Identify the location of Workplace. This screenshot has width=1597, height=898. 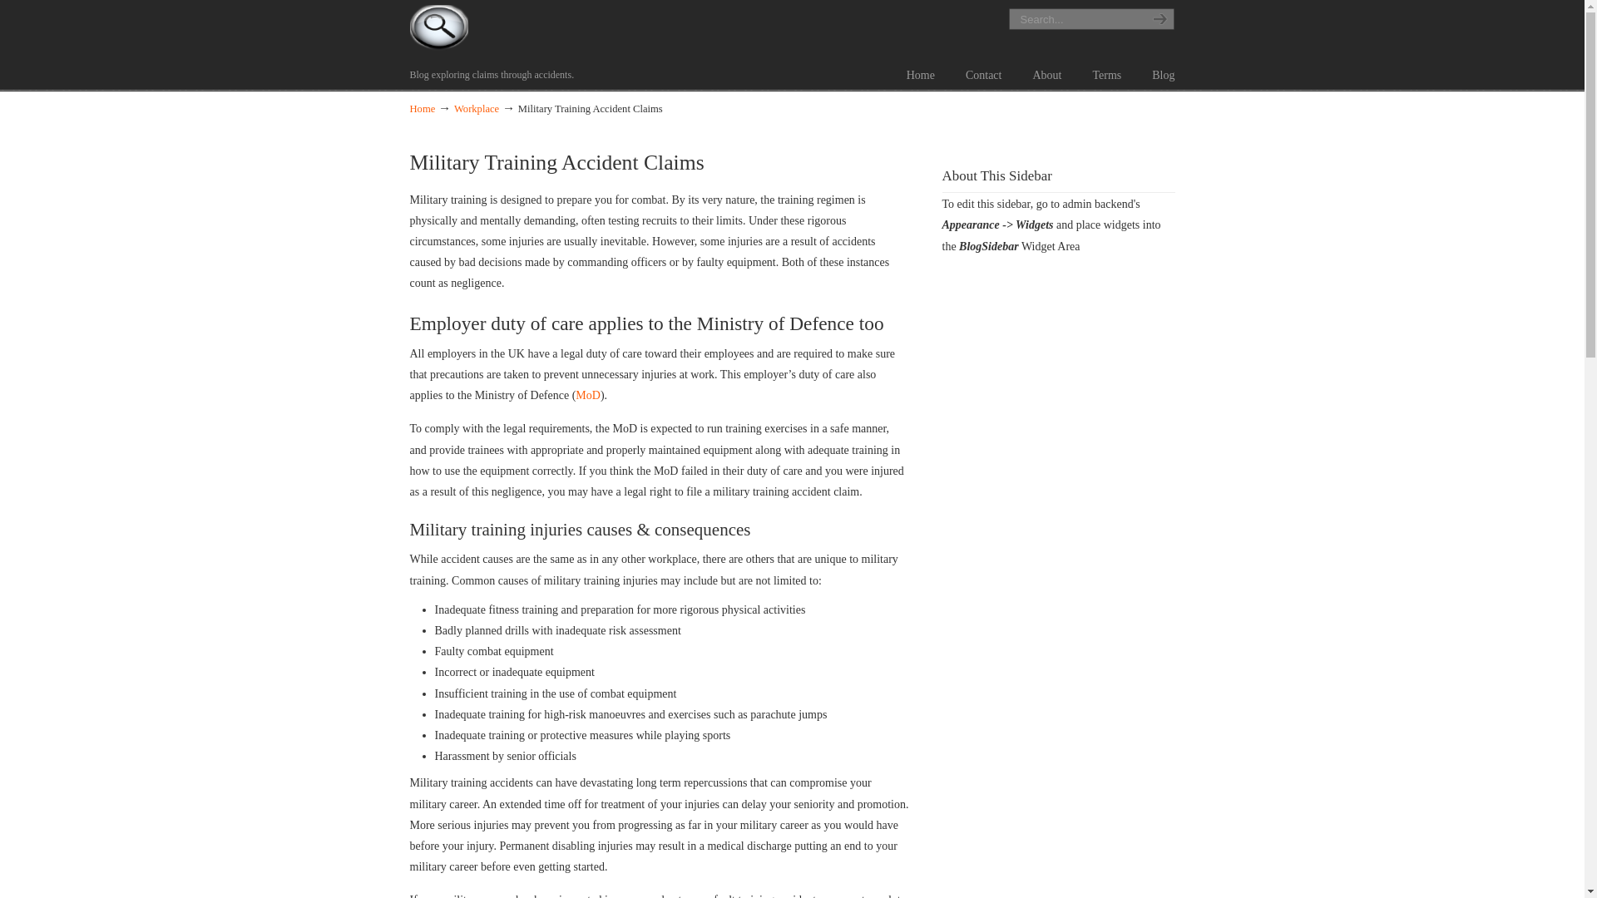
(476, 109).